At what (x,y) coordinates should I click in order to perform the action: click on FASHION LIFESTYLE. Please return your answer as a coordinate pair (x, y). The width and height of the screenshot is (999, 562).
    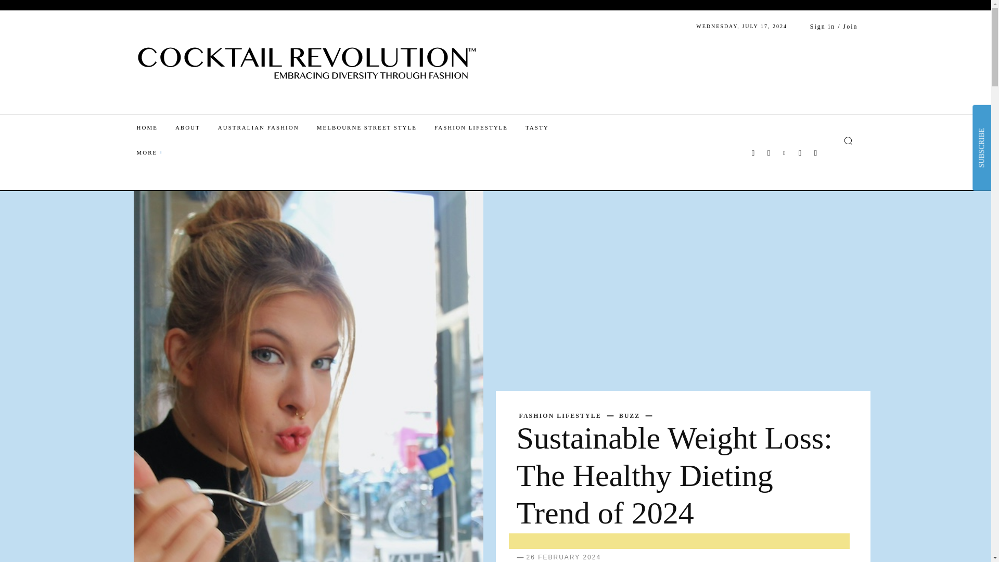
    Looking at the image, I should click on (480, 127).